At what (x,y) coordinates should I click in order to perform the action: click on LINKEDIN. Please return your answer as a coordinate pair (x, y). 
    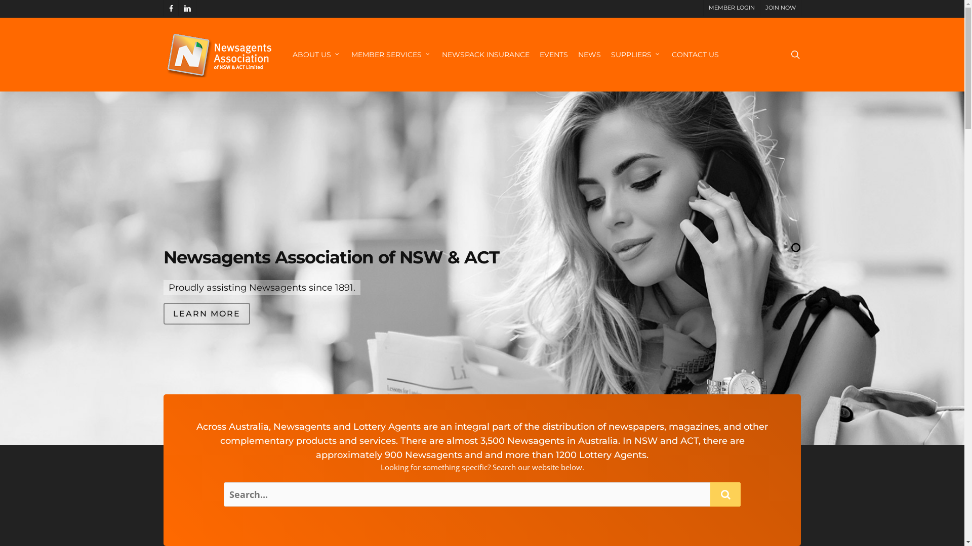
    Looking at the image, I should click on (187, 8).